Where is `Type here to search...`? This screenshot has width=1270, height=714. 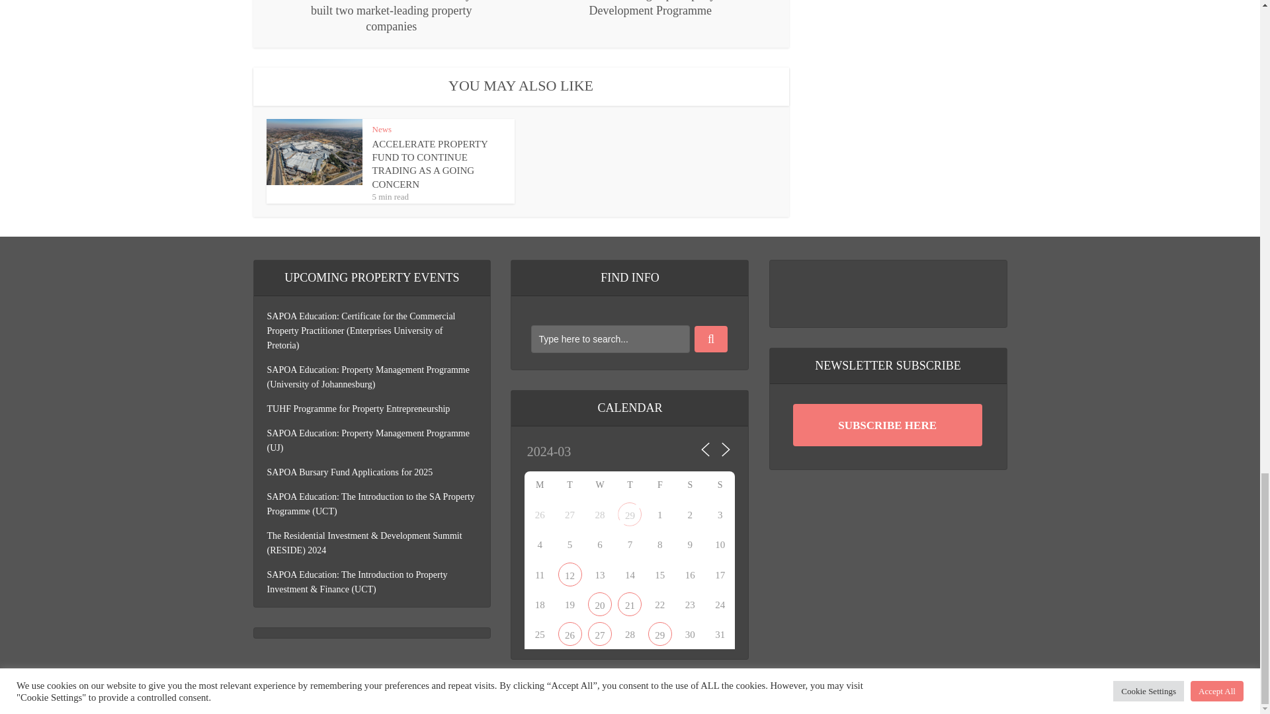
Type here to search... is located at coordinates (610, 338).